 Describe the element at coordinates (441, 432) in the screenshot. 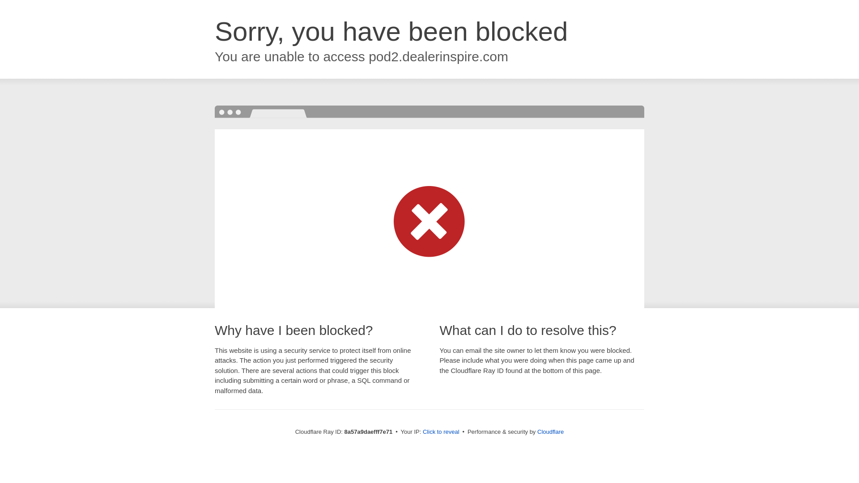

I see `Click to reveal` at that location.